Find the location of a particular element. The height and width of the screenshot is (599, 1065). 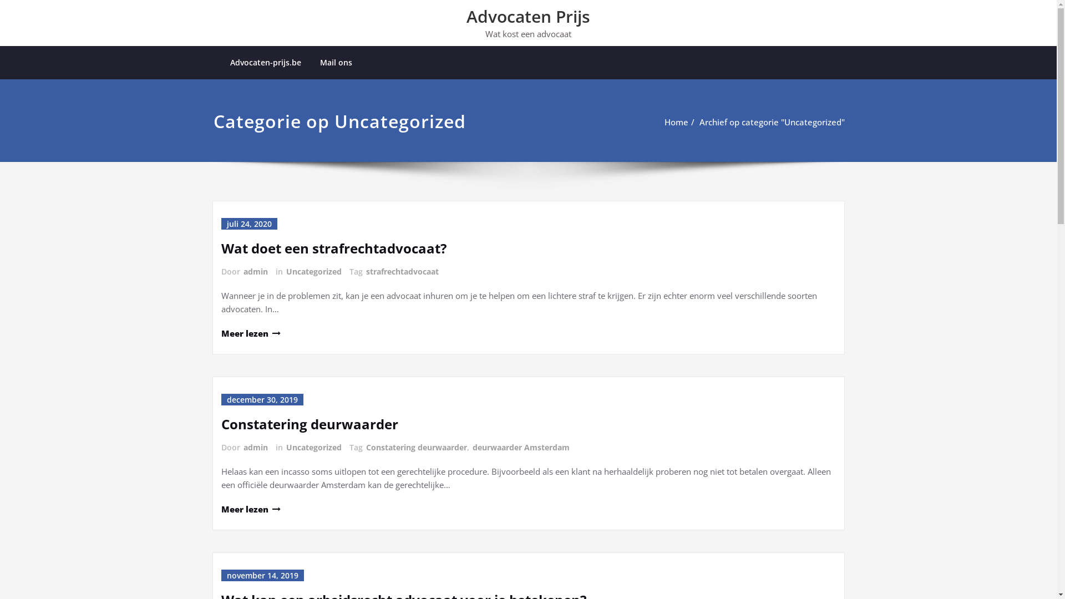

Mail ons is located at coordinates (336, 63).